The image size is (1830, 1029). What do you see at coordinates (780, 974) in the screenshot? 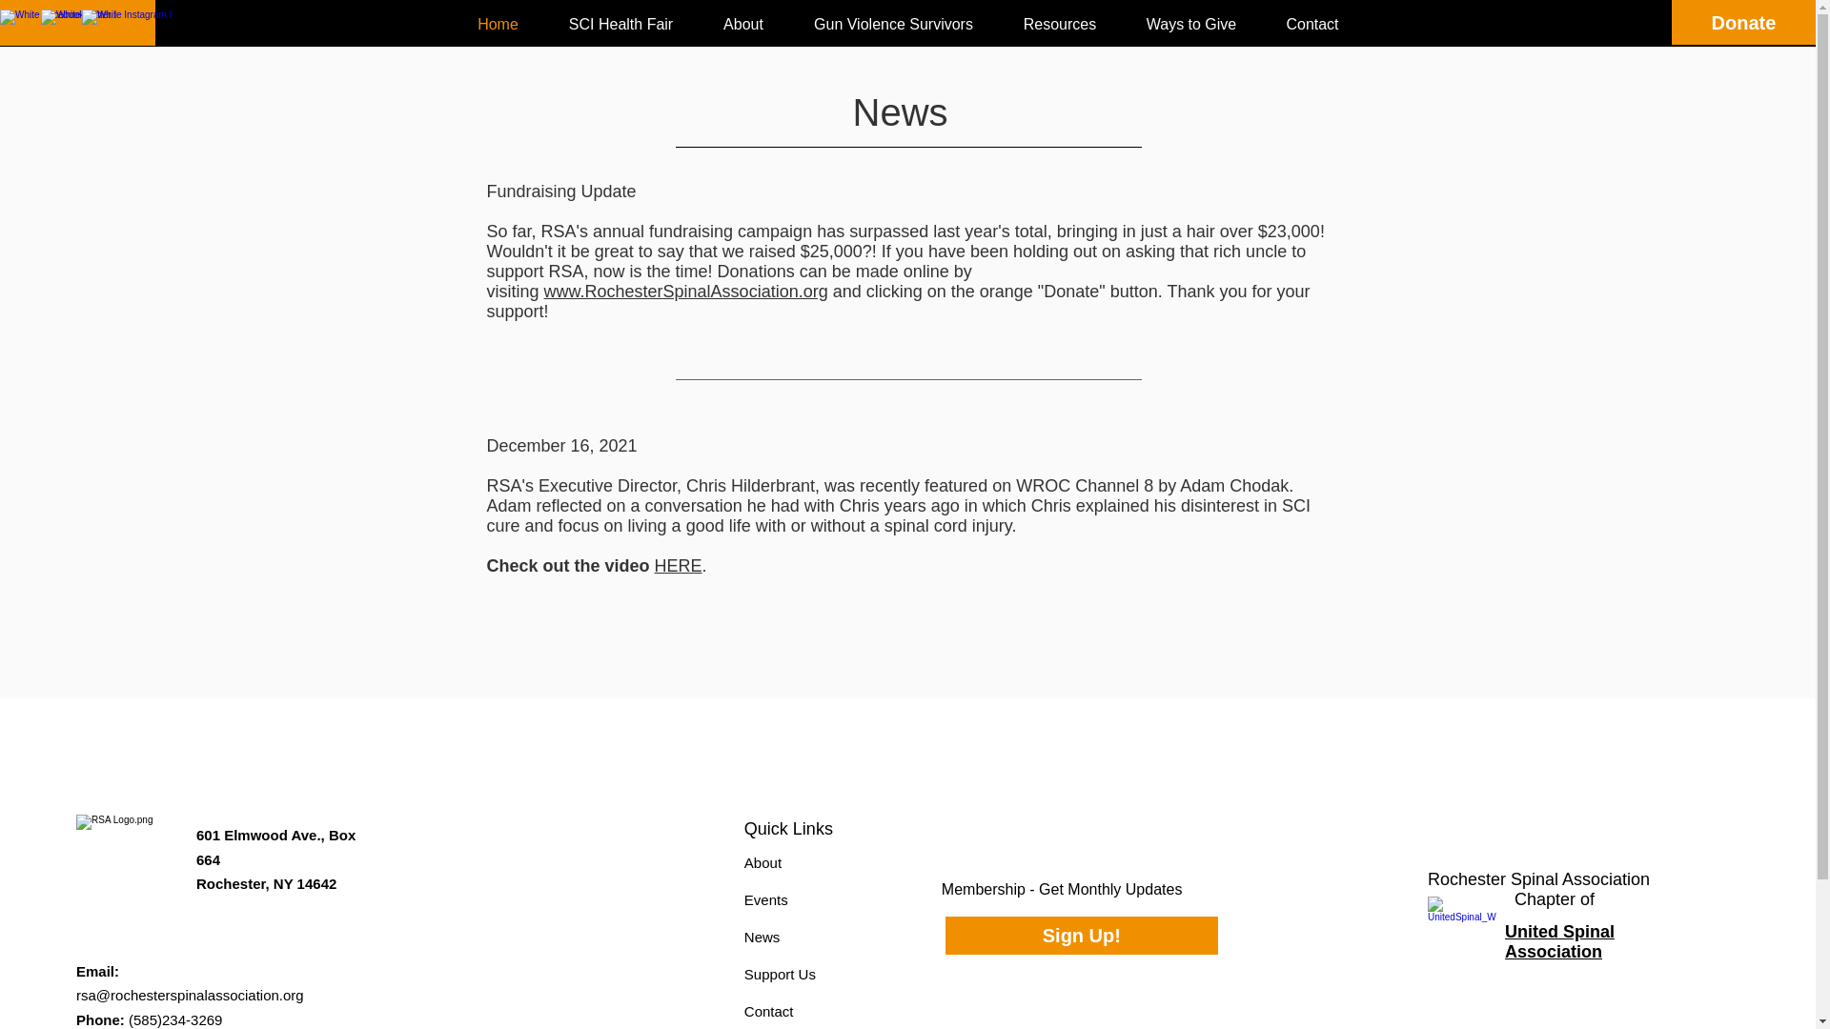
I see `Support Us` at bounding box center [780, 974].